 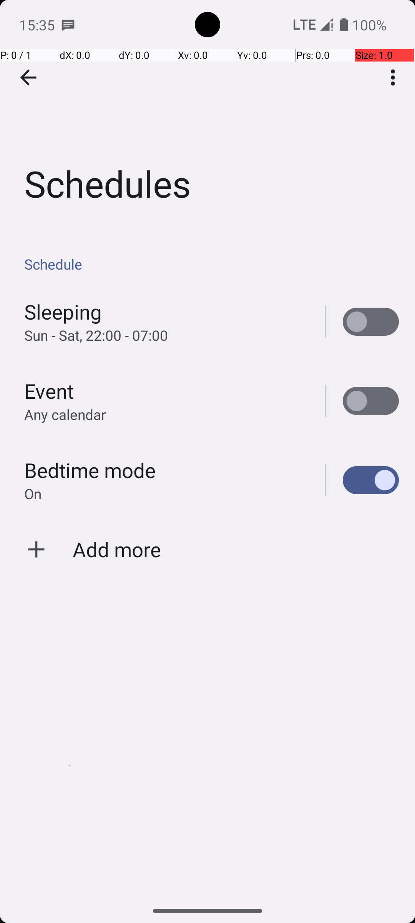 I want to click on Sleeping, so click(x=63, y=312).